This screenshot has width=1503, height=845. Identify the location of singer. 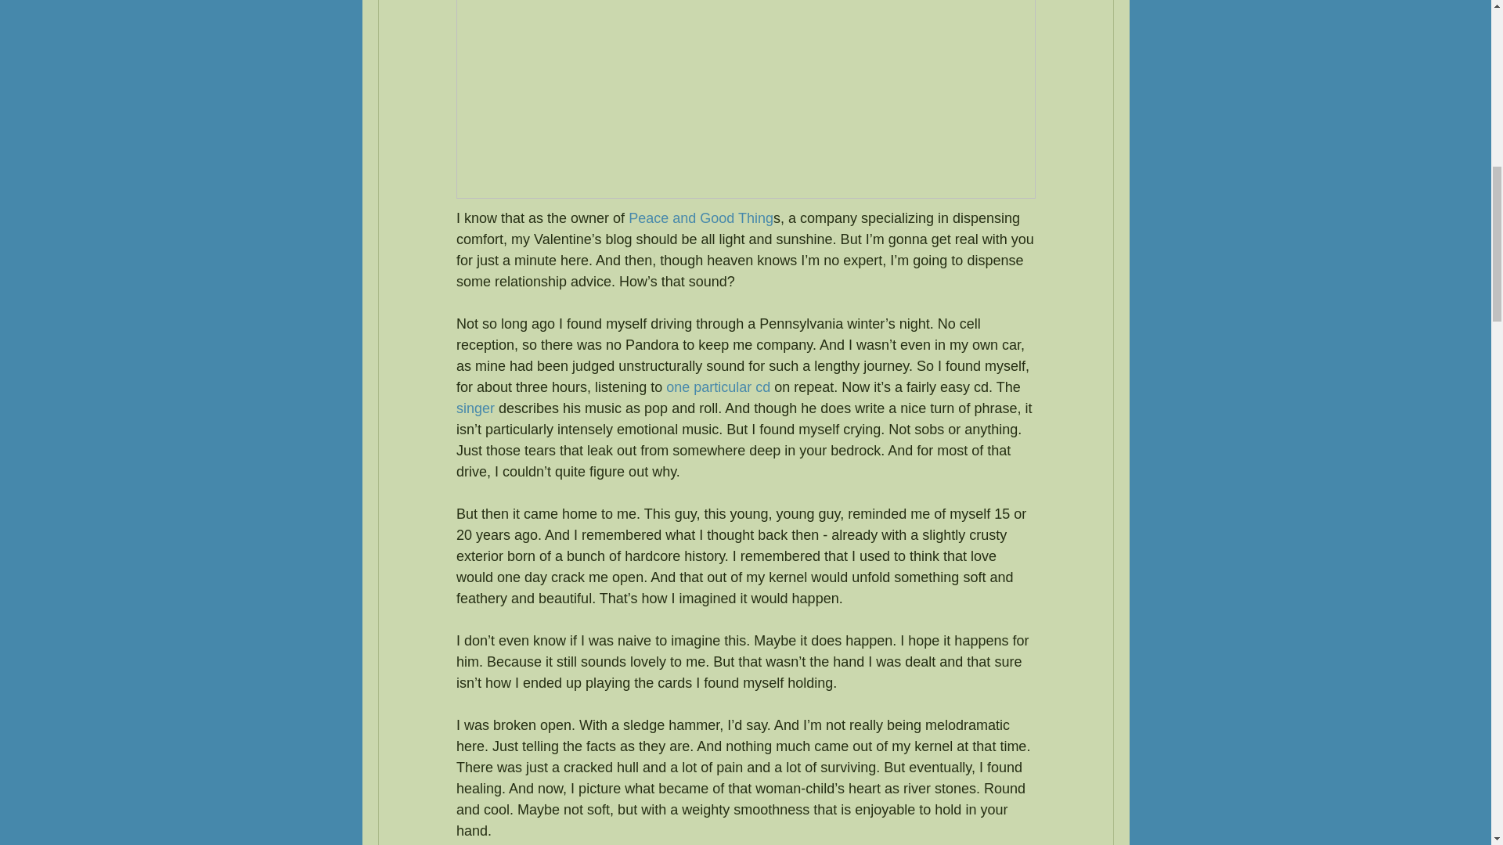
(474, 408).